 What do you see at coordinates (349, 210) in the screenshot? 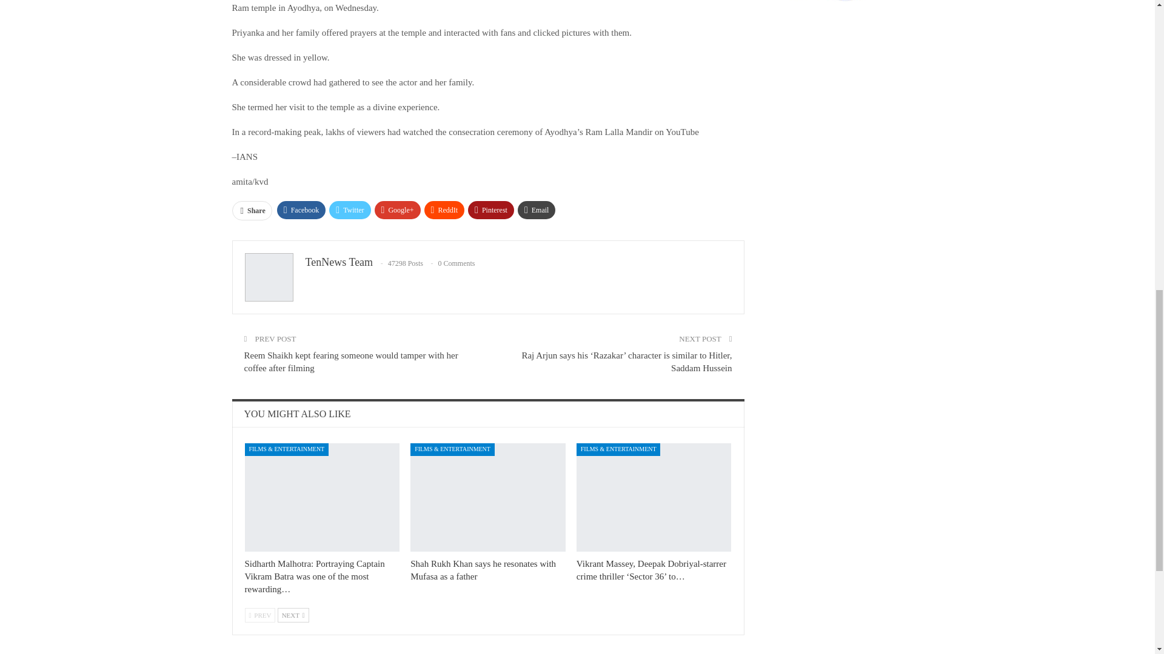
I see `Twitter` at bounding box center [349, 210].